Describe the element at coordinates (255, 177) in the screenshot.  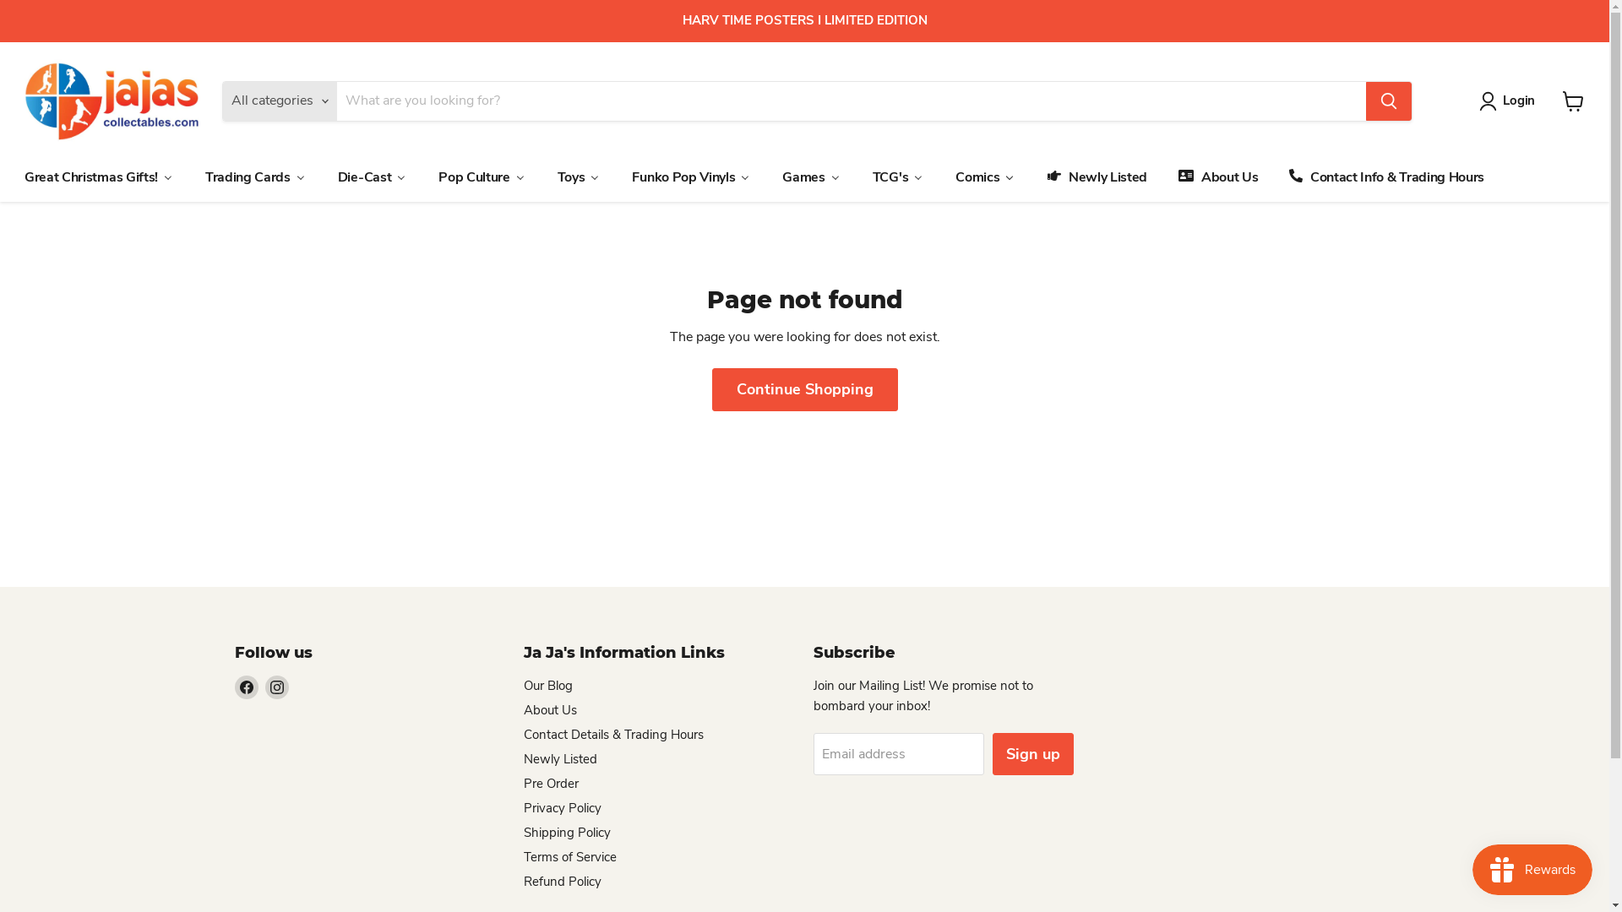
I see `Trading Cards` at that location.